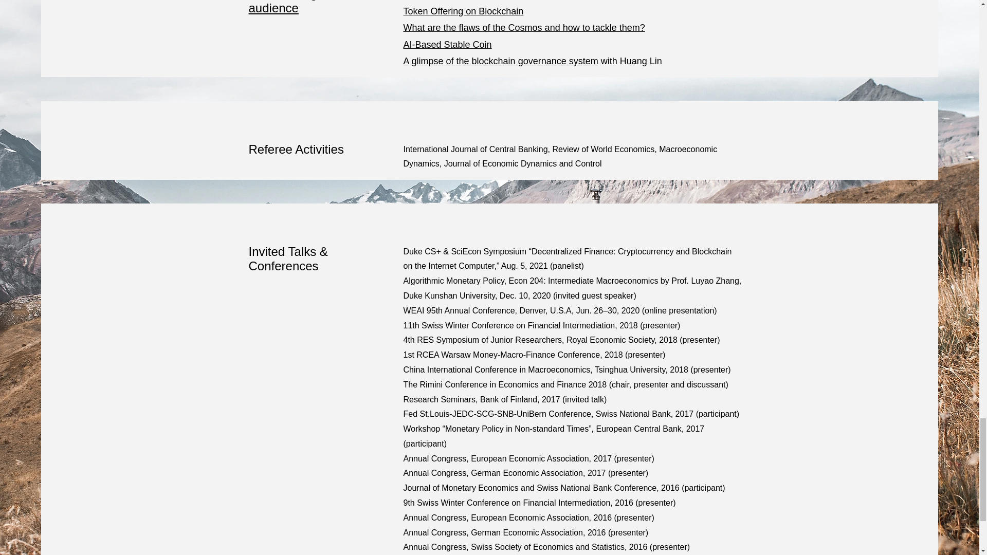 The image size is (987, 555). What do you see at coordinates (447, 44) in the screenshot?
I see `AI-Based Stable Coin` at bounding box center [447, 44].